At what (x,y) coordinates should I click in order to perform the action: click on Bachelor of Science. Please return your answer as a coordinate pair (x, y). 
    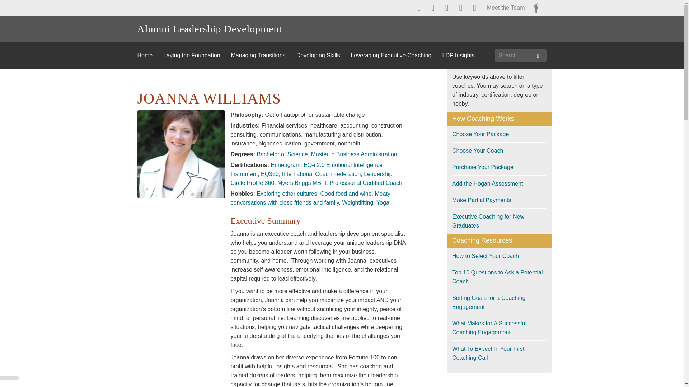
    Looking at the image, I should click on (282, 154).